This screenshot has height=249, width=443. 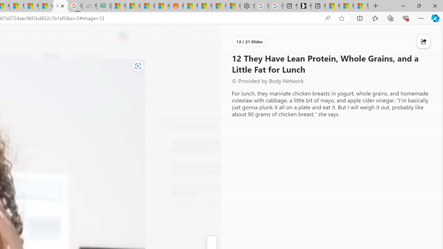 I want to click on 8 Reasons to Drink Kombucha, According to a Nutritionist, so click(x=209, y=169).